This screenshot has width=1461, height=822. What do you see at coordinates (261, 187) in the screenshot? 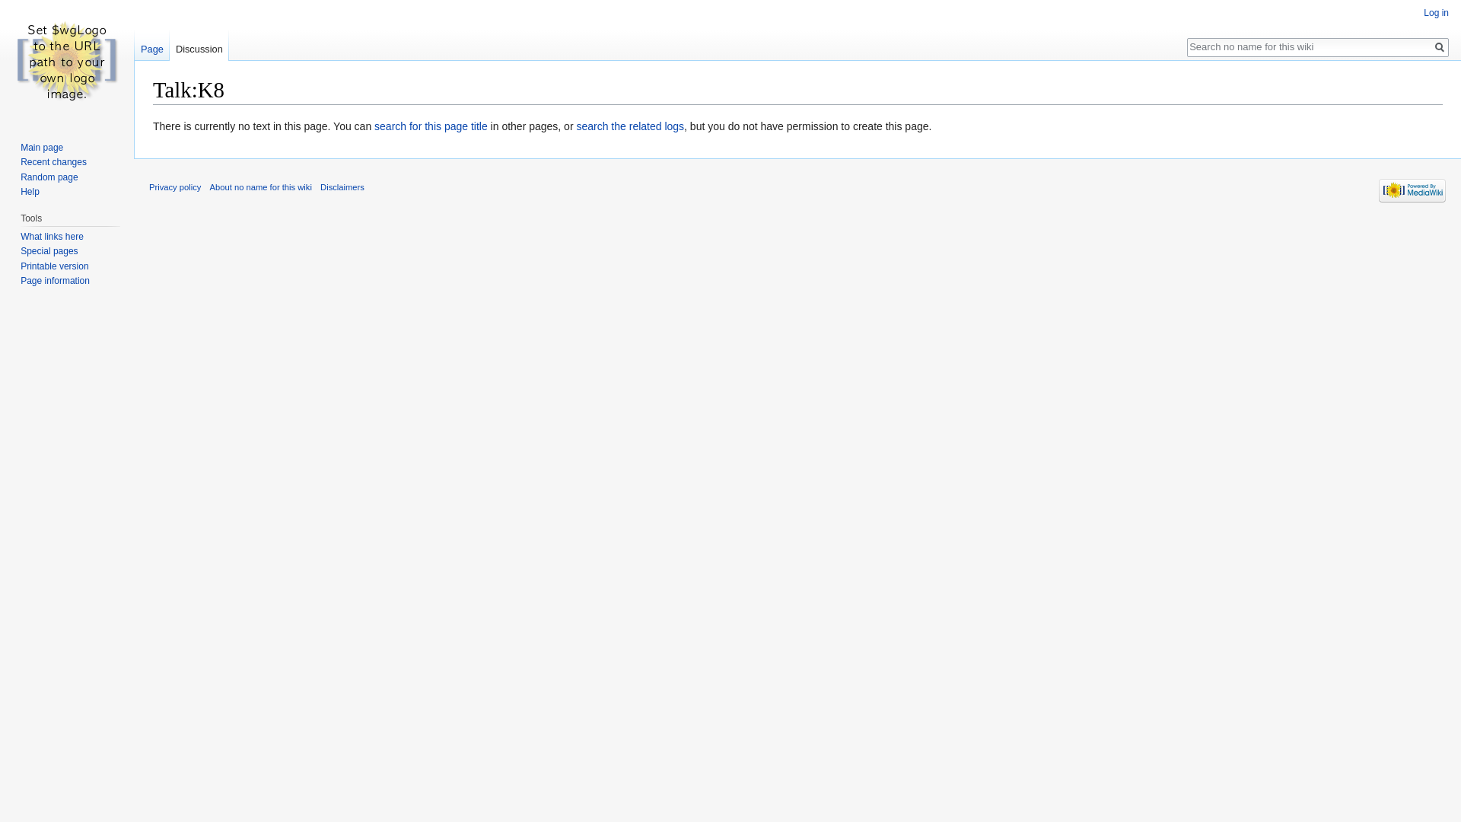
I see `About no name for this wiki` at bounding box center [261, 187].